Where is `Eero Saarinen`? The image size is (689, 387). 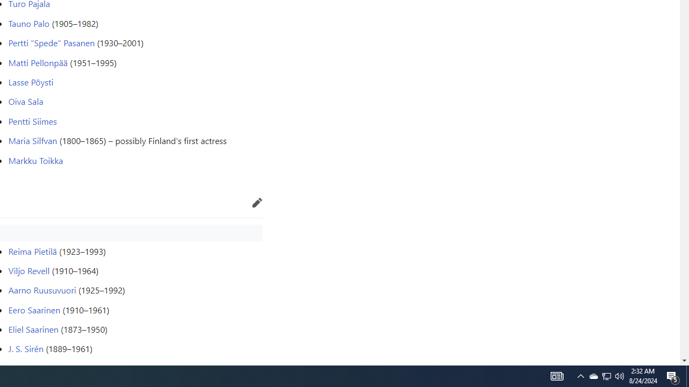
Eero Saarinen is located at coordinates (34, 310).